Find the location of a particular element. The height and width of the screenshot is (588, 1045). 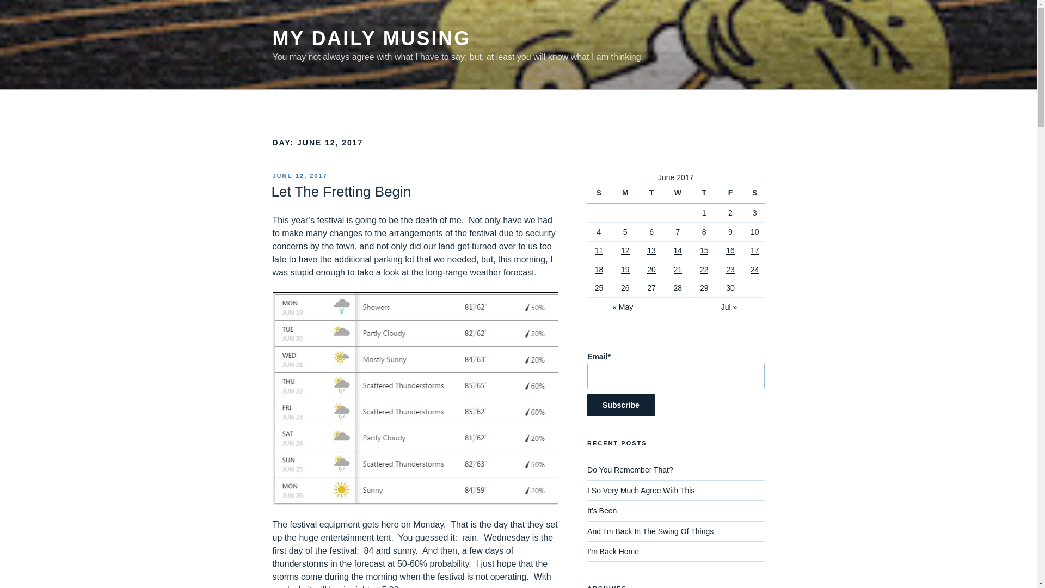

26 is located at coordinates (625, 287).